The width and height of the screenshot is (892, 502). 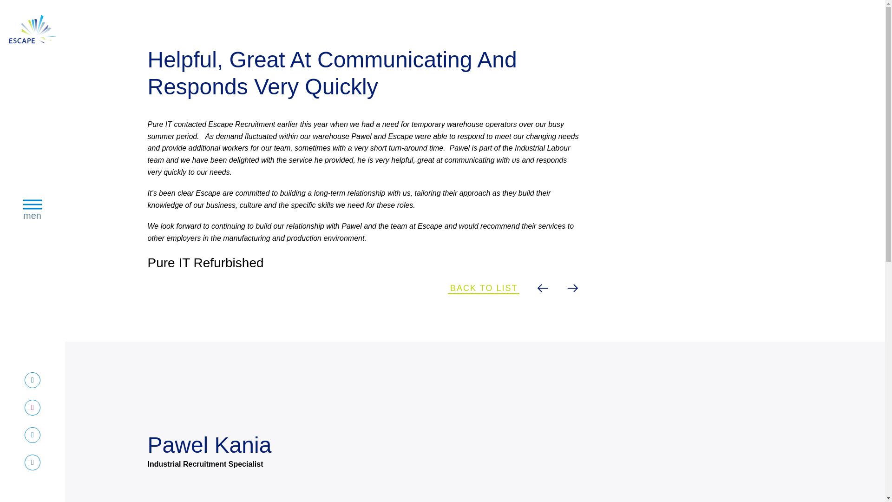 What do you see at coordinates (33, 462) in the screenshot?
I see `Facebook` at bounding box center [33, 462].